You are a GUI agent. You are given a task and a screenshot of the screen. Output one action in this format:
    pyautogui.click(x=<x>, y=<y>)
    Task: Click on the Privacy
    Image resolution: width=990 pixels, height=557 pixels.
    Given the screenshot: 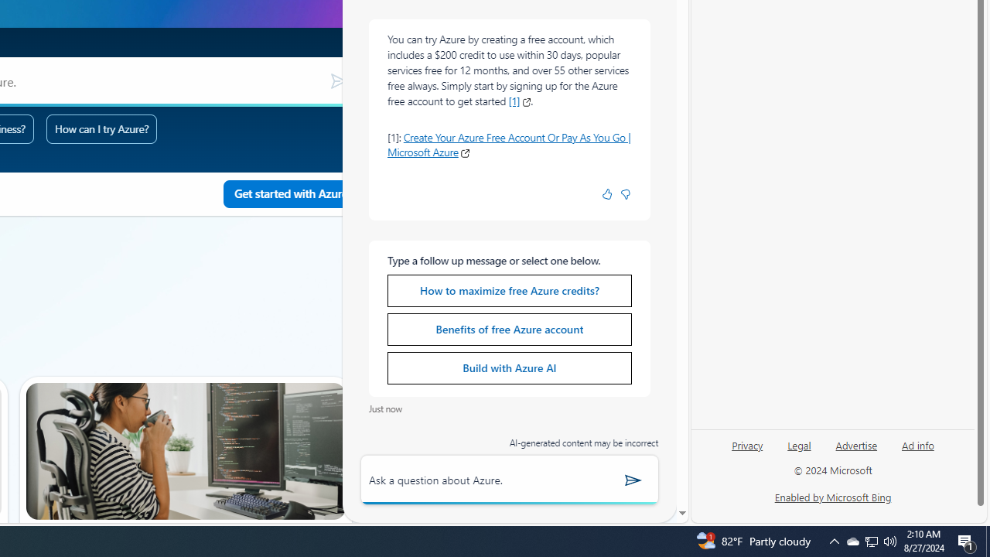 What is the action you would take?
    pyautogui.click(x=747, y=444)
    